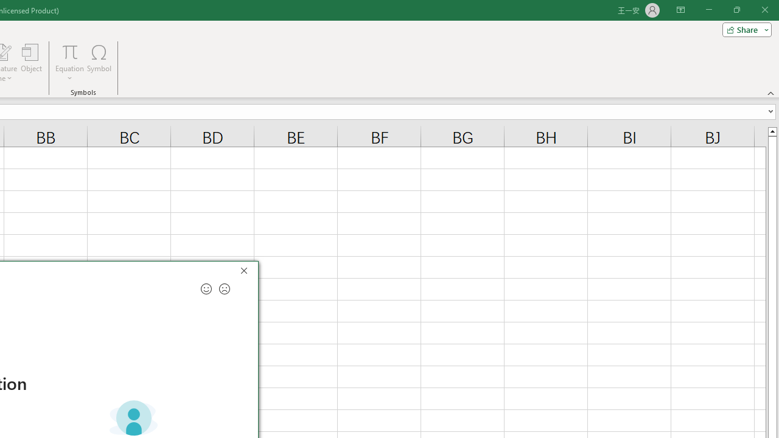 The width and height of the screenshot is (779, 438). I want to click on Minimize, so click(708, 10).